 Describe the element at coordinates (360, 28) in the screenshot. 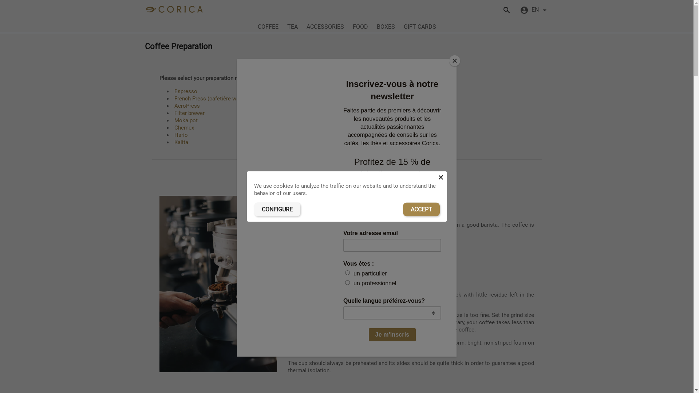

I see `FOOD` at that location.